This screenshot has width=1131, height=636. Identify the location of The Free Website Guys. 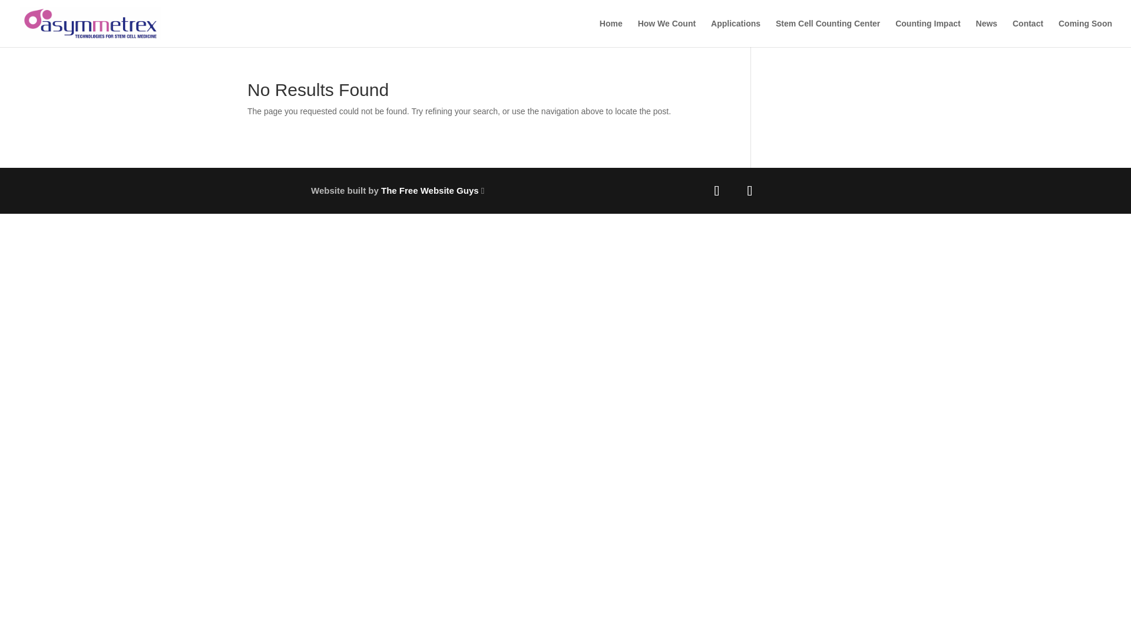
(430, 190).